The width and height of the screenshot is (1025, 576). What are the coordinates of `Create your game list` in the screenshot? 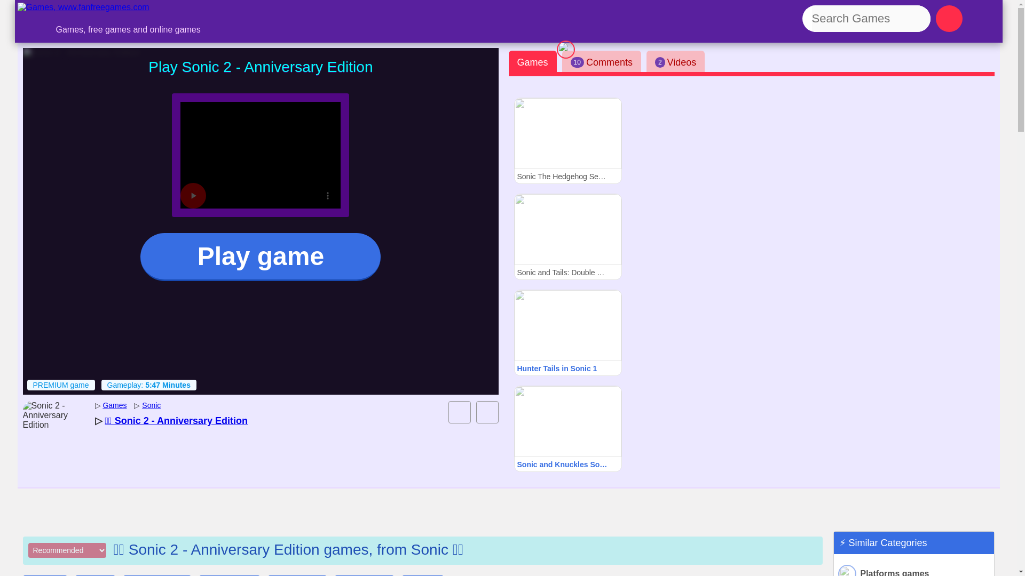 It's located at (459, 412).